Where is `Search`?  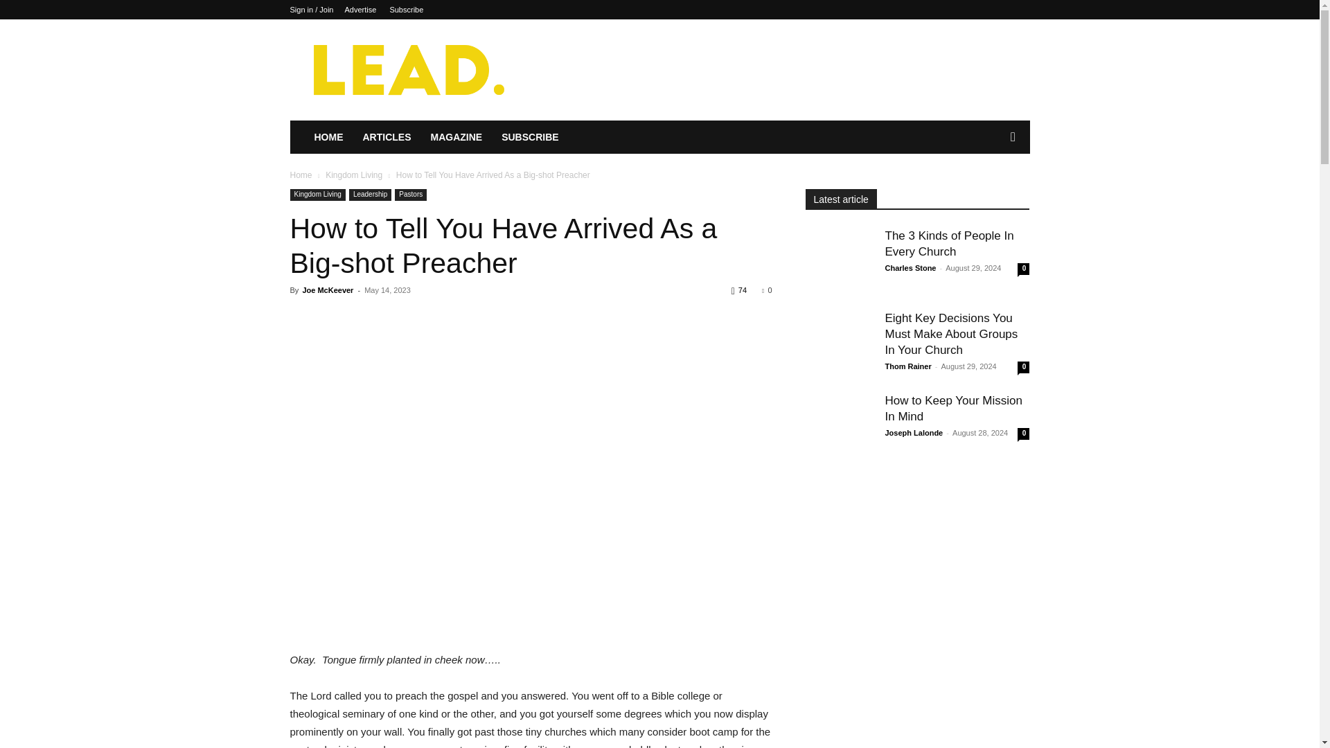
Search is located at coordinates (991, 193).